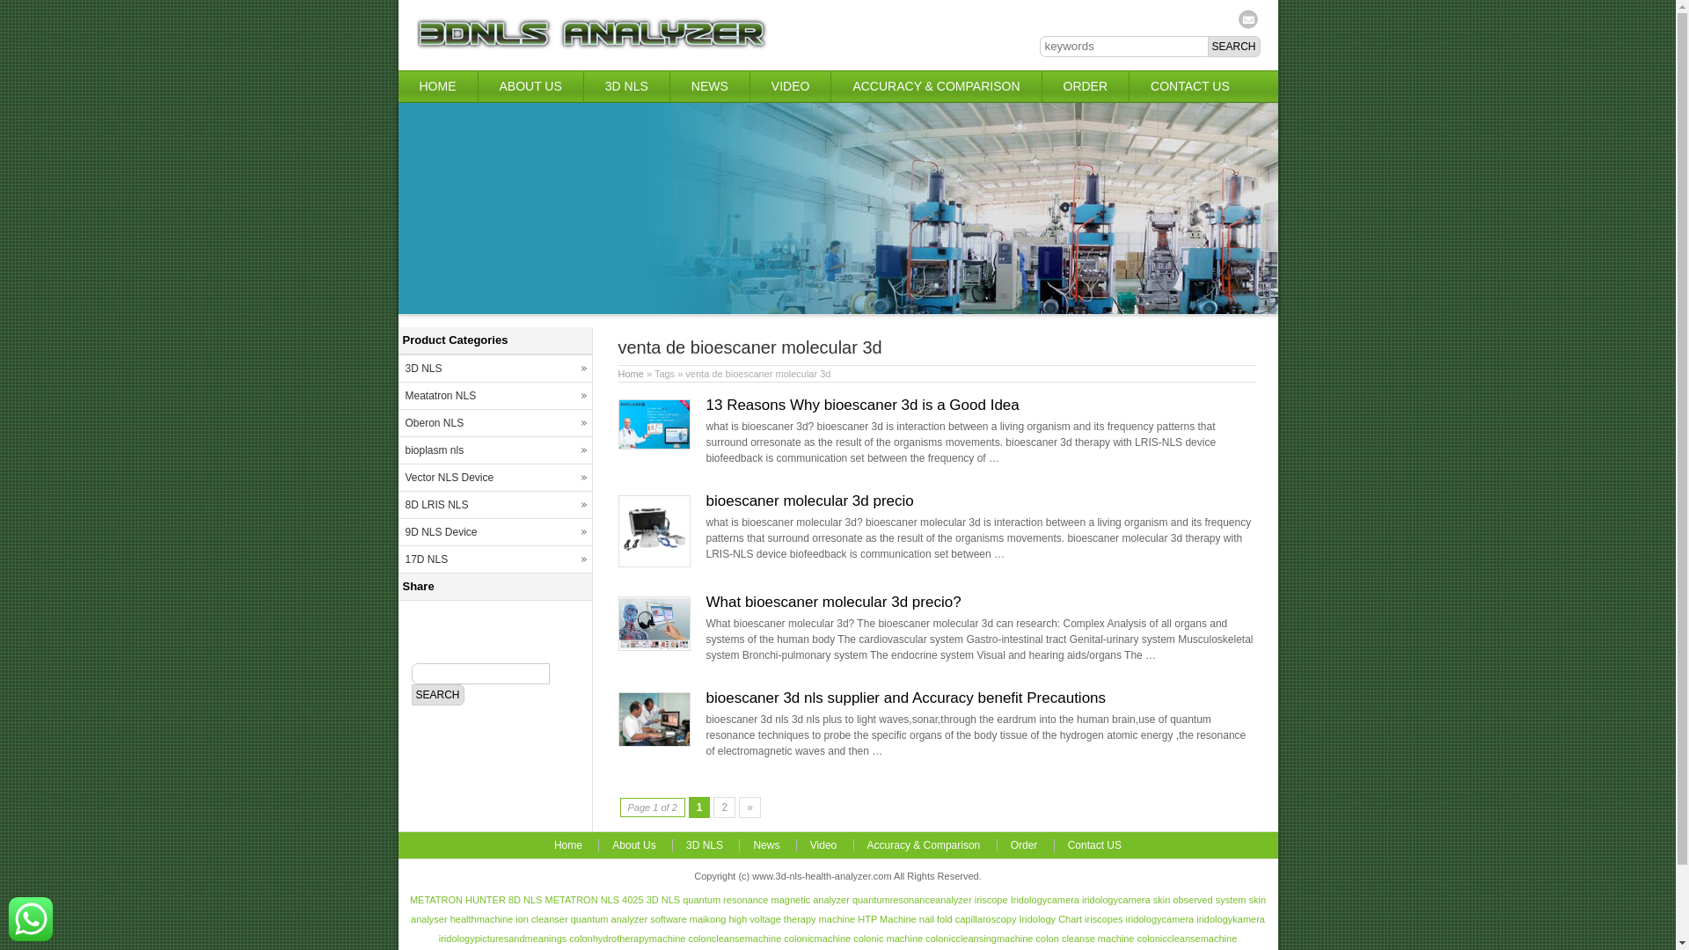  I want to click on 13 Reasons Why bioescaner 3d is a Good Idea, so click(862, 405).